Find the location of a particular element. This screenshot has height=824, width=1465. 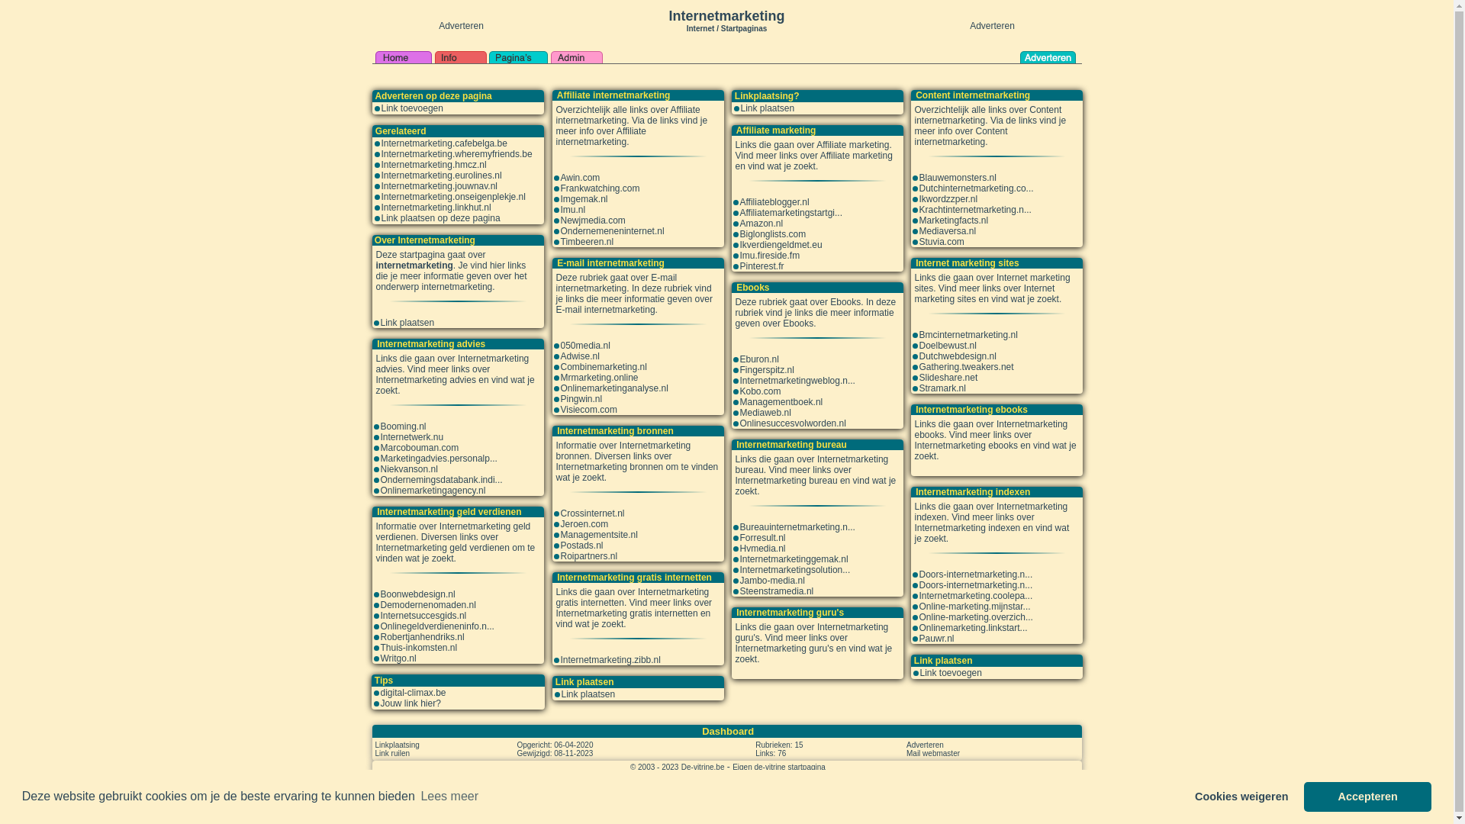

Internetwerk.nu is located at coordinates (412, 437).